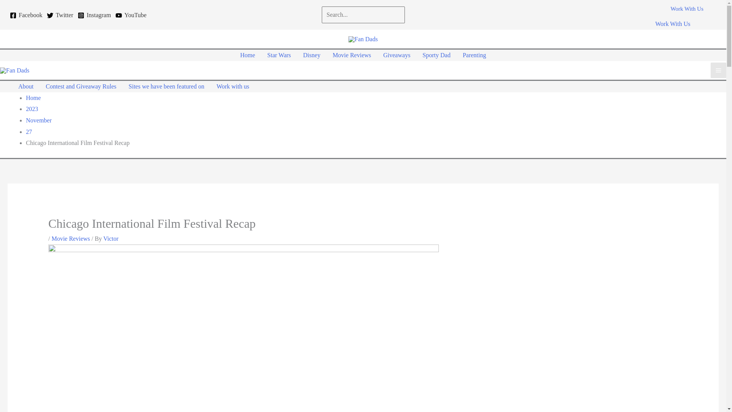  What do you see at coordinates (436, 55) in the screenshot?
I see `Sporty Dad` at bounding box center [436, 55].